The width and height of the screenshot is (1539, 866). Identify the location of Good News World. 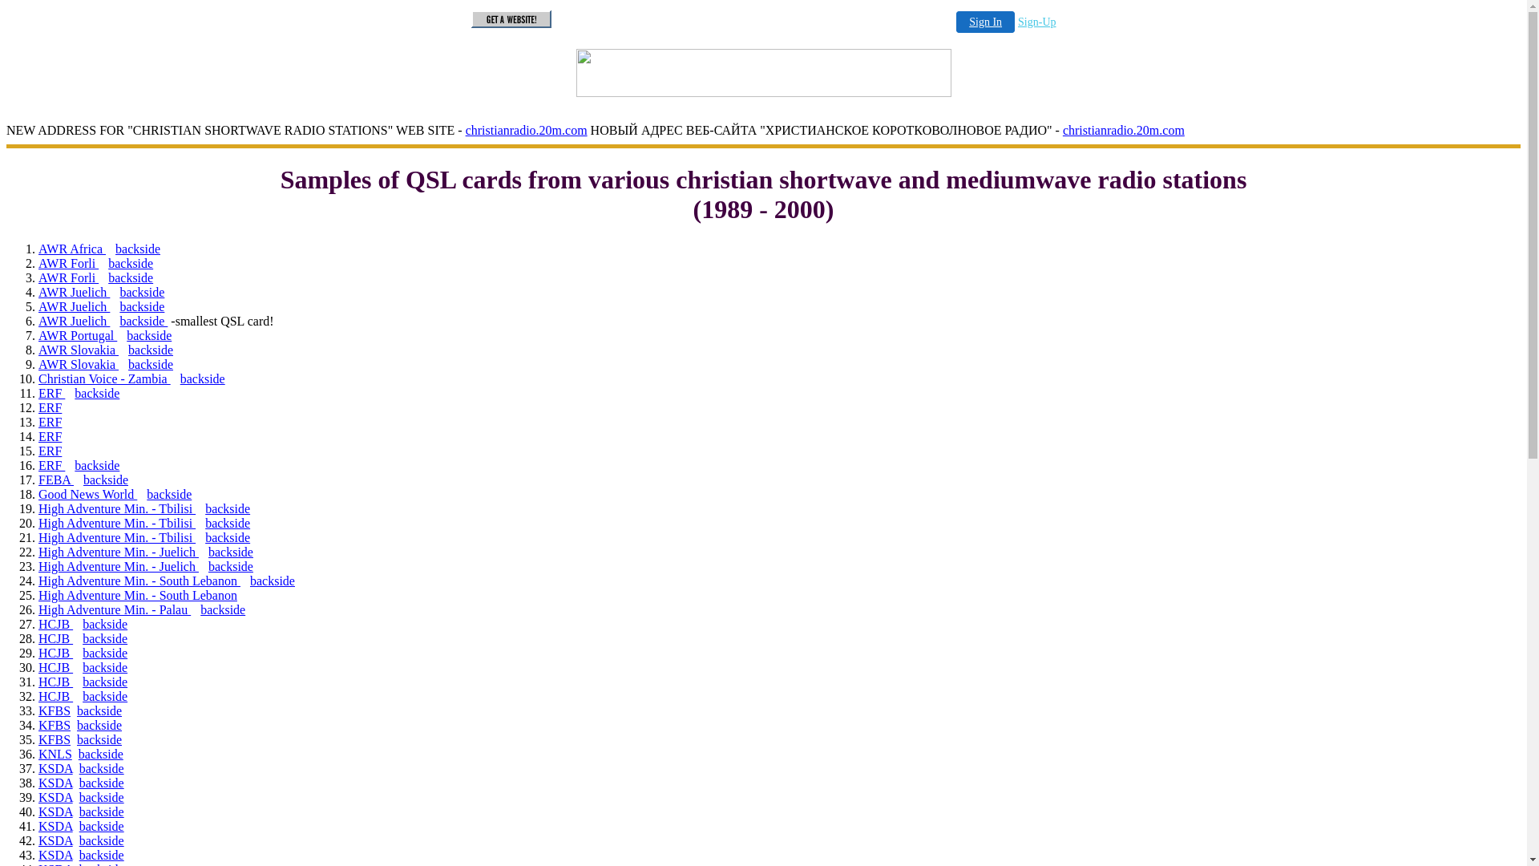
(88, 494).